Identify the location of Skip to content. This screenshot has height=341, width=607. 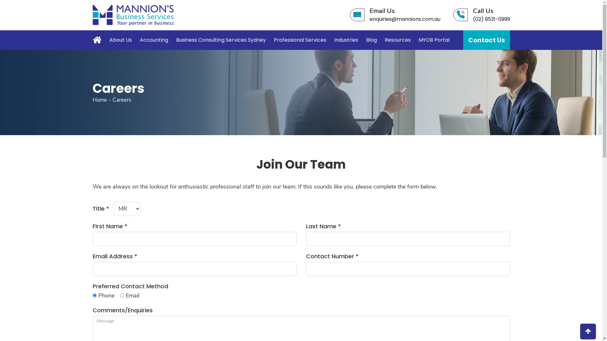
(0, 0).